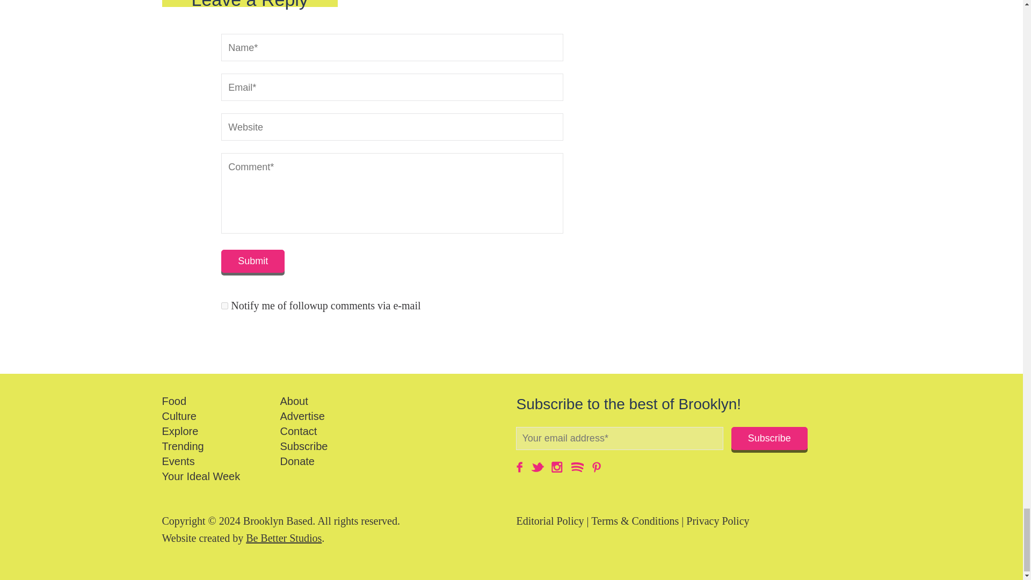 The image size is (1031, 580). Describe the element at coordinates (224, 305) in the screenshot. I see `subscribe` at that location.